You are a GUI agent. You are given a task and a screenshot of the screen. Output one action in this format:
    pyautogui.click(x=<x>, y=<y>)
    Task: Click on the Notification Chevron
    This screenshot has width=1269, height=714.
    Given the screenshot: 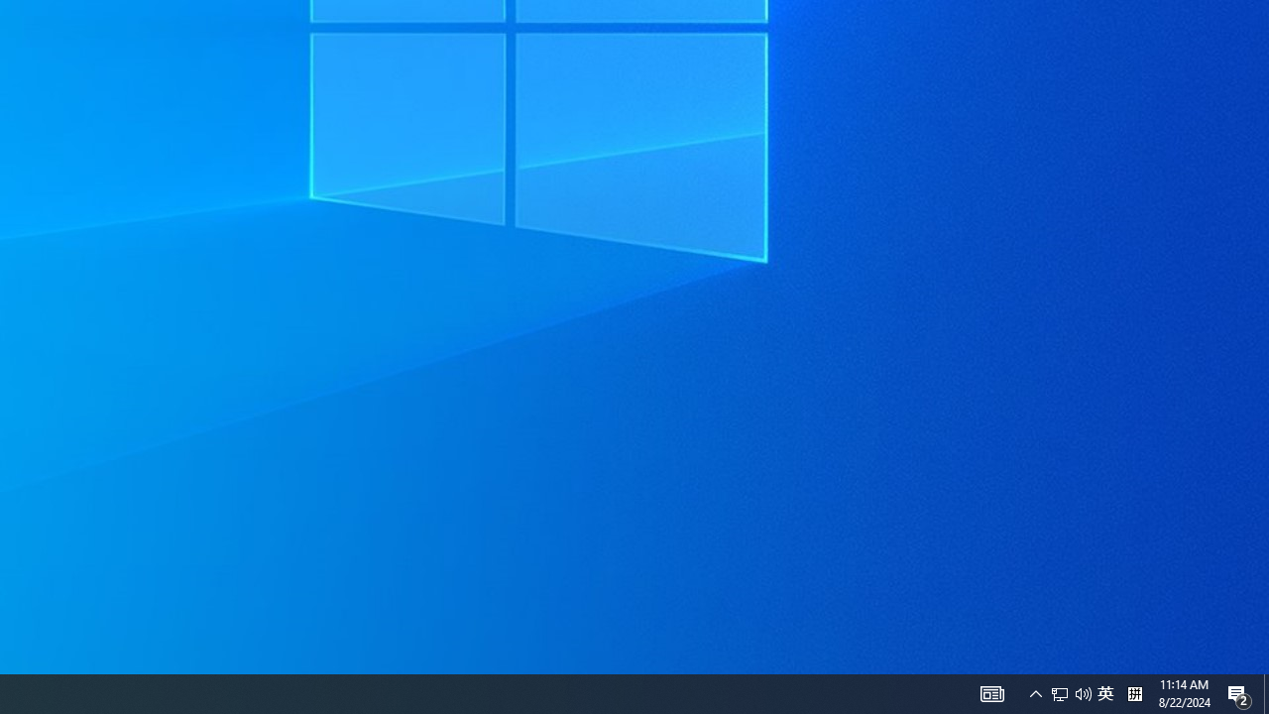 What is the action you would take?
    pyautogui.click(x=1035, y=694)
    